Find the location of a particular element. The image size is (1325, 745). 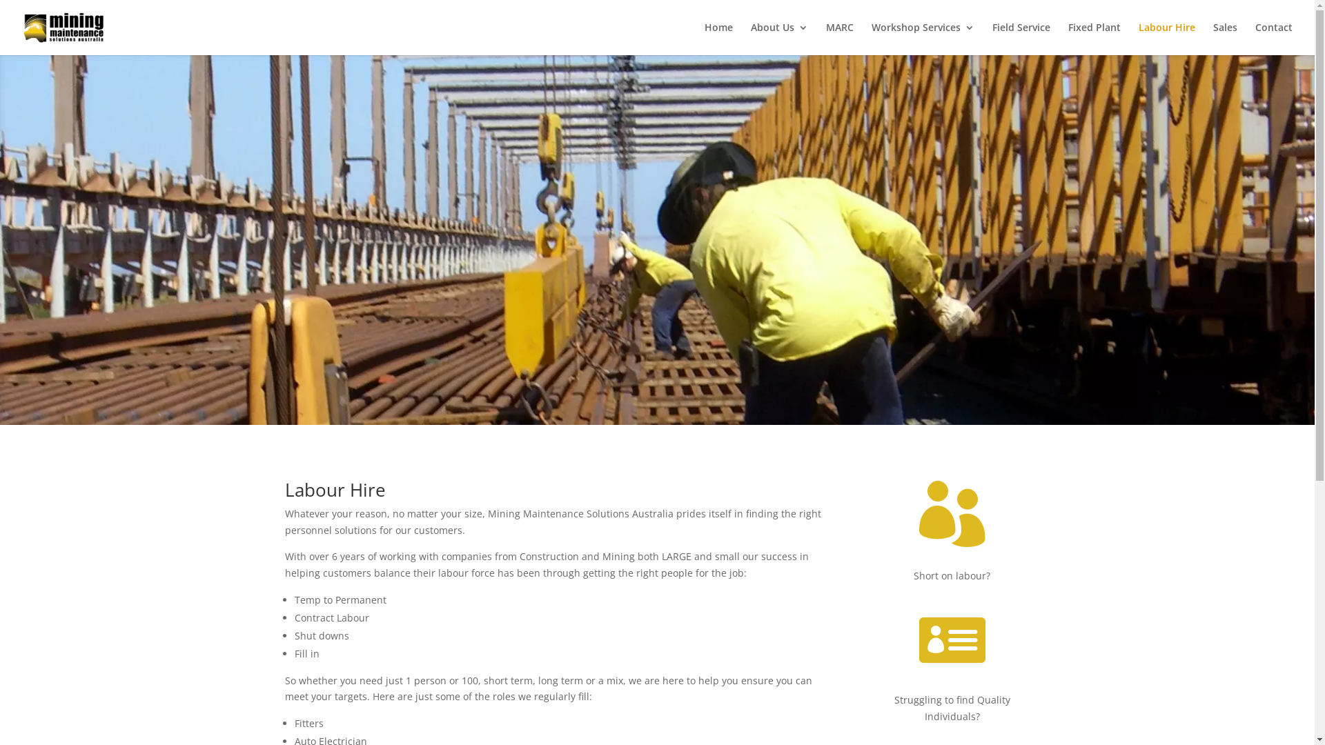

MARC is located at coordinates (840, 39).